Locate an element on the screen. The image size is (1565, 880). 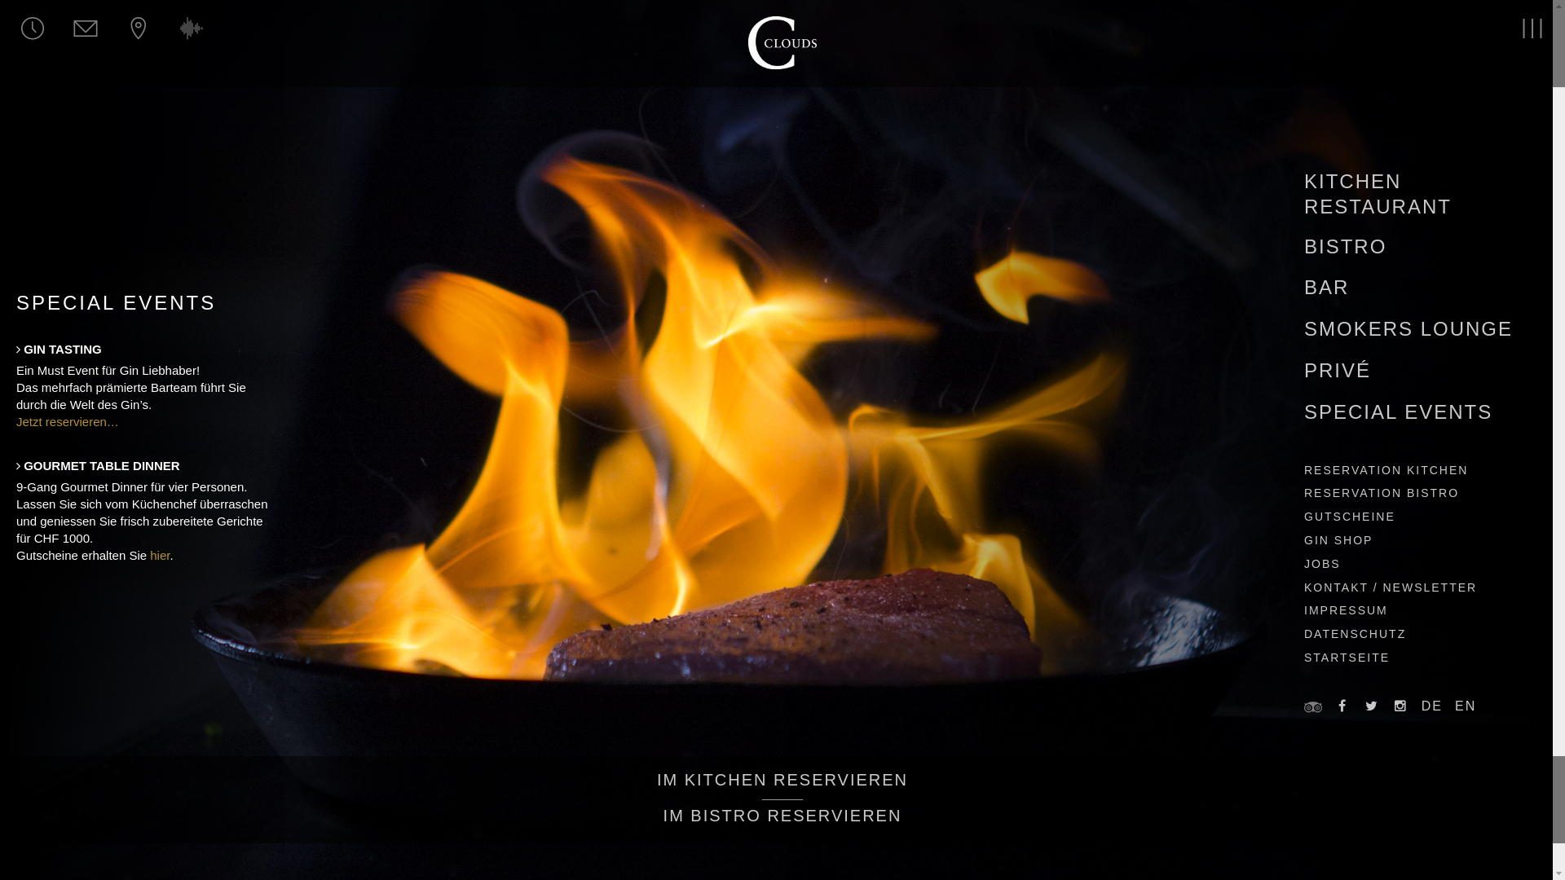
IM KITCHEN RESERVIEREN is located at coordinates (782, 784).